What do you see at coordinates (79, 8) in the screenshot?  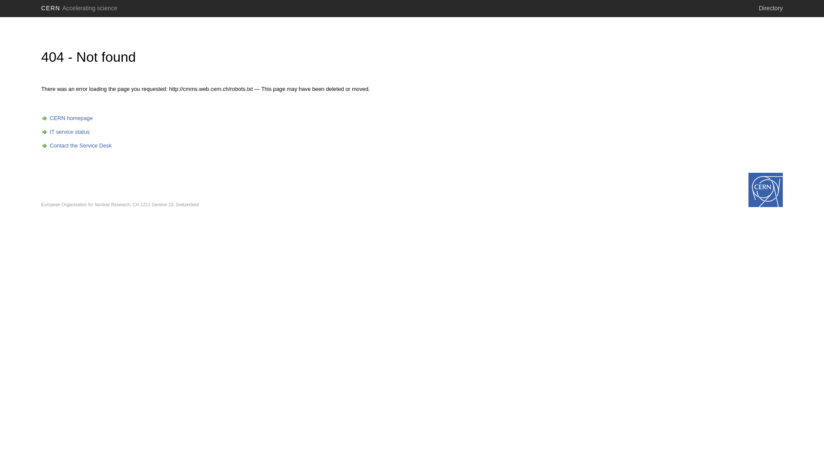 I see `CERN Accelerating science` at bounding box center [79, 8].